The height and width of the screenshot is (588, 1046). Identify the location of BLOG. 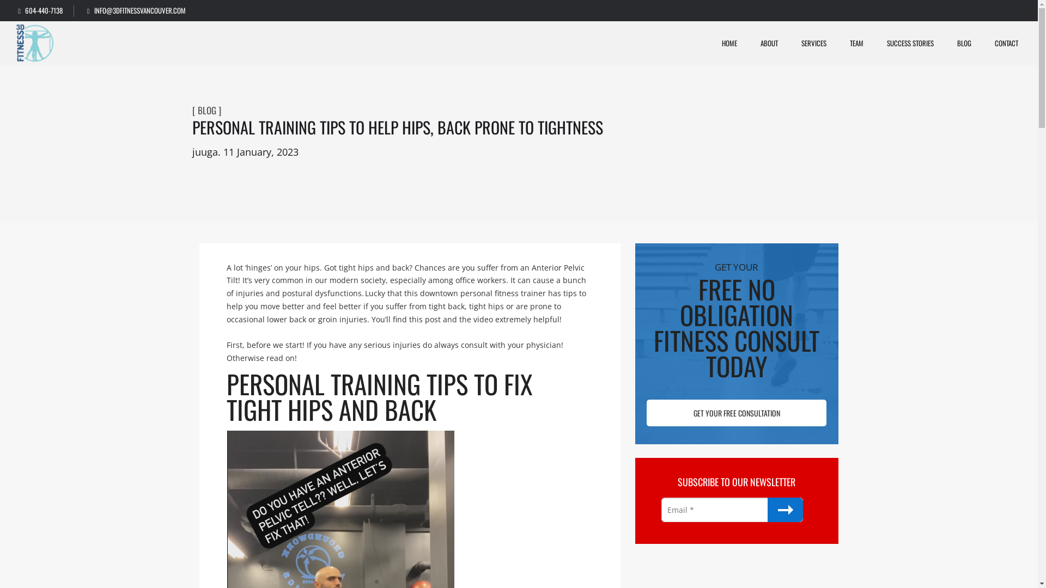
(972, 43).